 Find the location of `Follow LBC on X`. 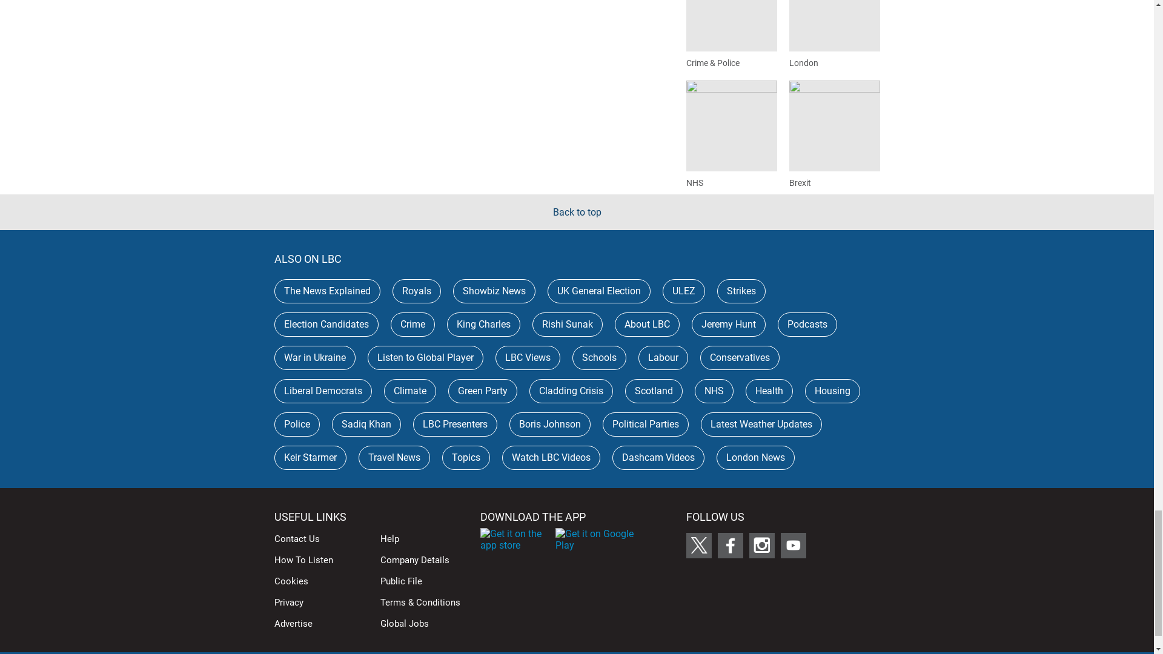

Follow LBC on X is located at coordinates (698, 546).